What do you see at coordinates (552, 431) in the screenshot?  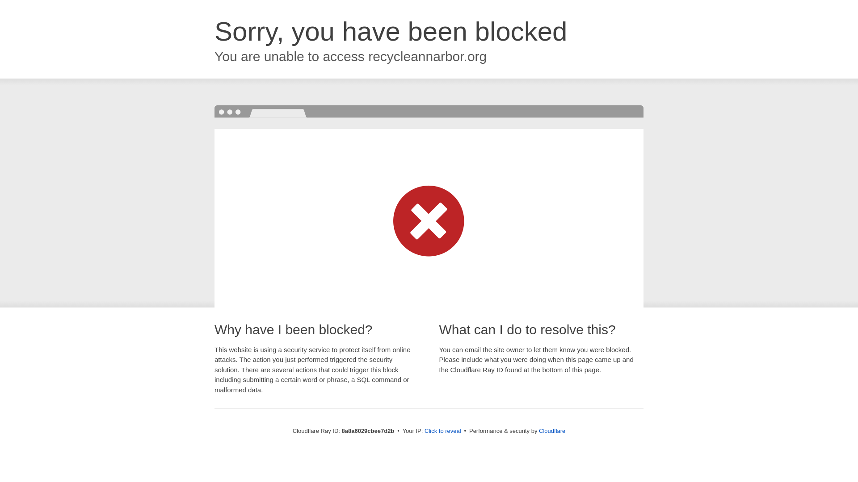 I see `Cloudflare` at bounding box center [552, 431].